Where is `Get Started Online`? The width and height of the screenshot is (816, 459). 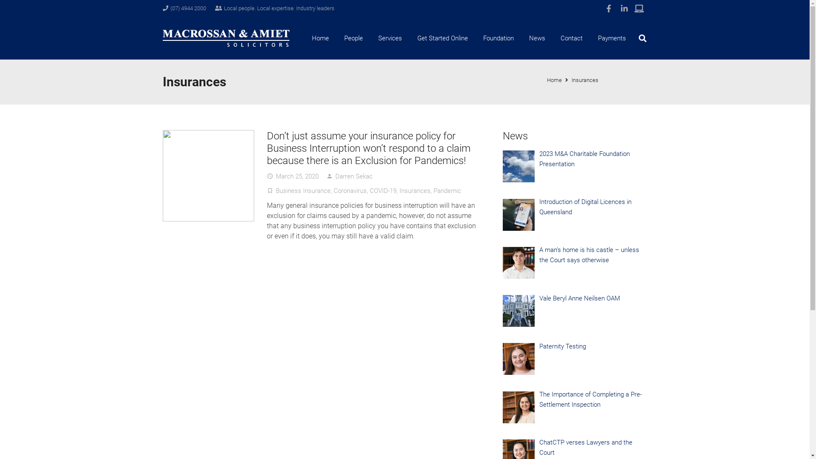 Get Started Online is located at coordinates (443, 38).